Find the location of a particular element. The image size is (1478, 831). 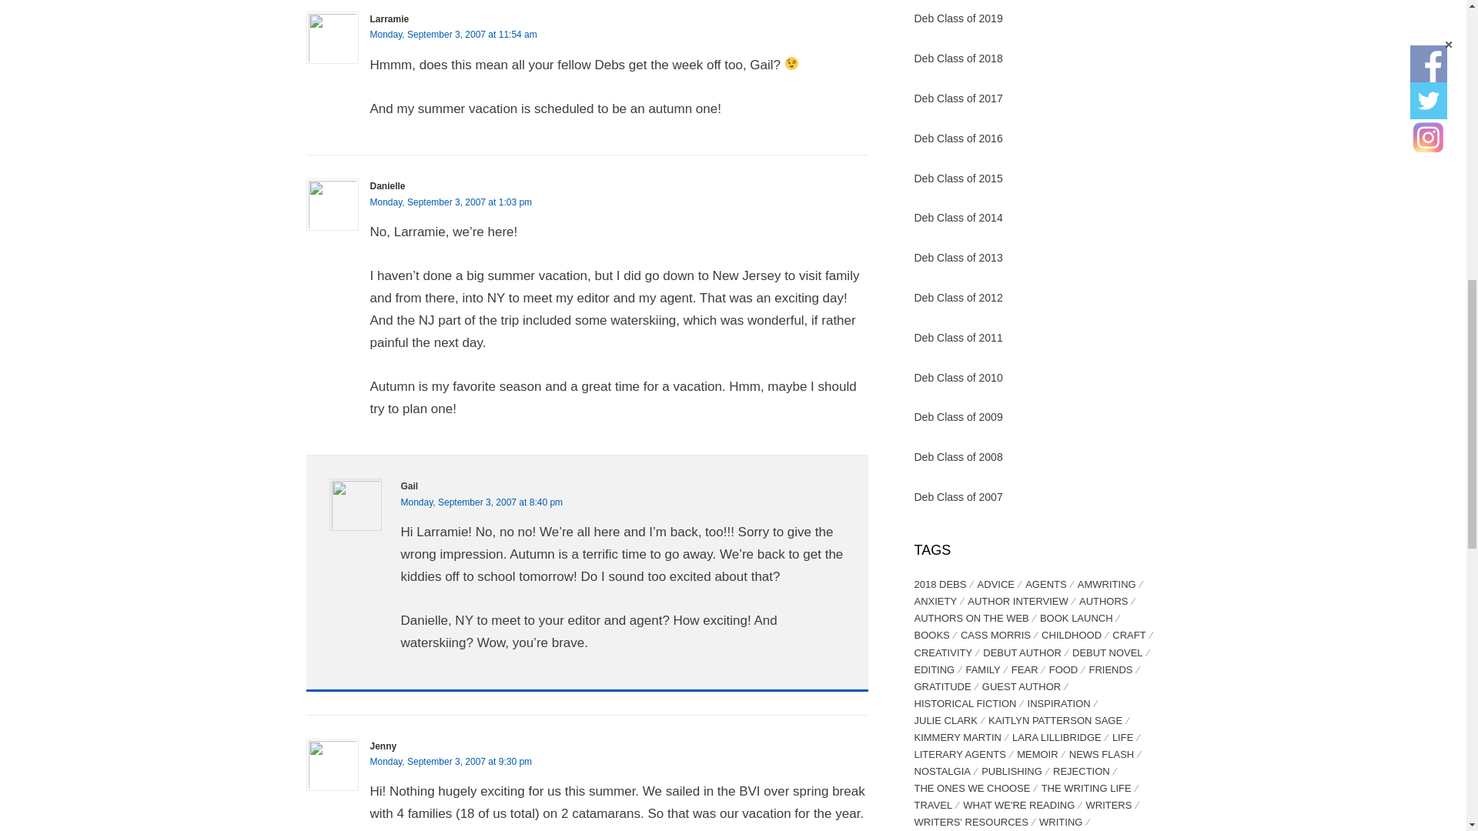

Larramie is located at coordinates (390, 19).